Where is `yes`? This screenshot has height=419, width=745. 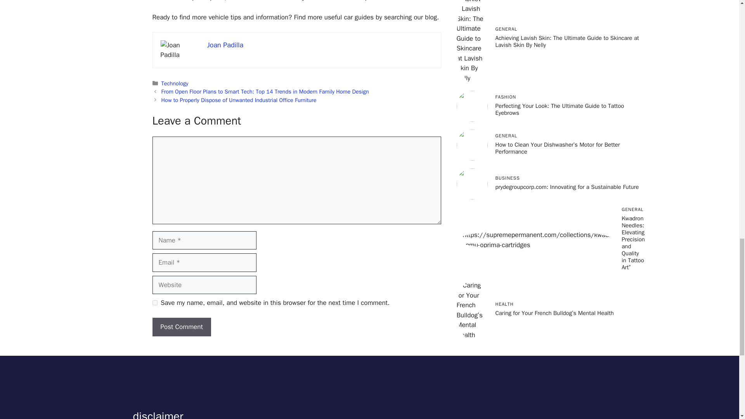
yes is located at coordinates (154, 303).